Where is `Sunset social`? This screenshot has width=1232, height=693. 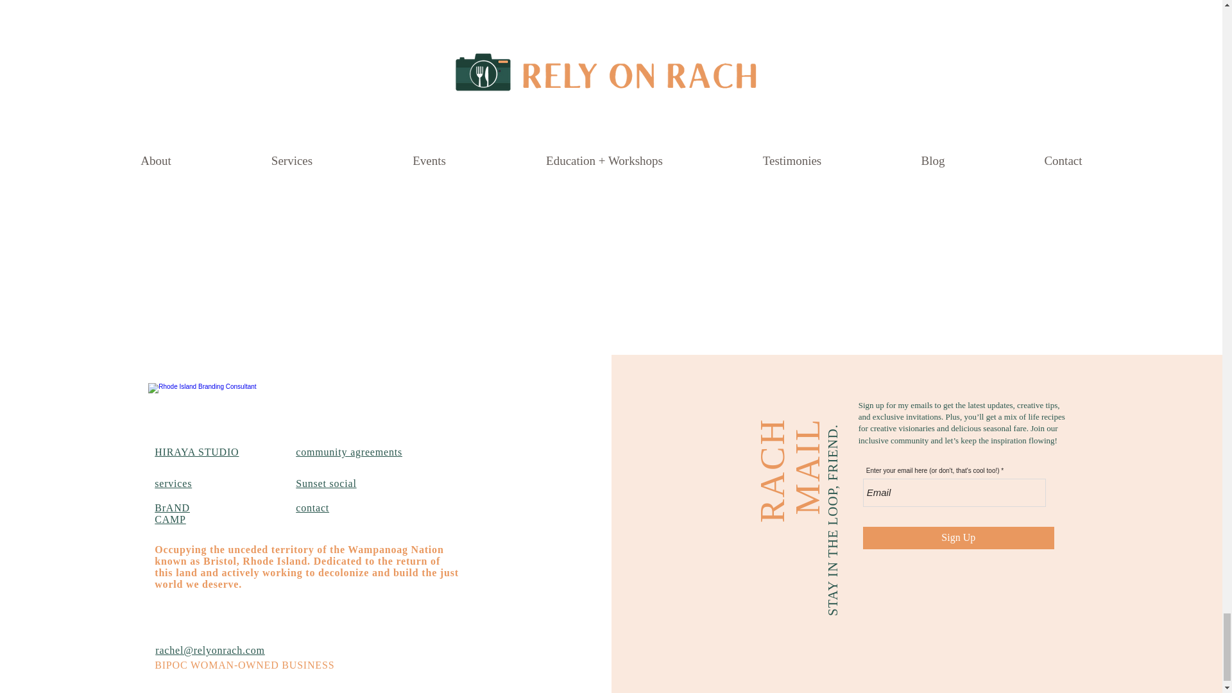
Sunset social is located at coordinates (325, 484).